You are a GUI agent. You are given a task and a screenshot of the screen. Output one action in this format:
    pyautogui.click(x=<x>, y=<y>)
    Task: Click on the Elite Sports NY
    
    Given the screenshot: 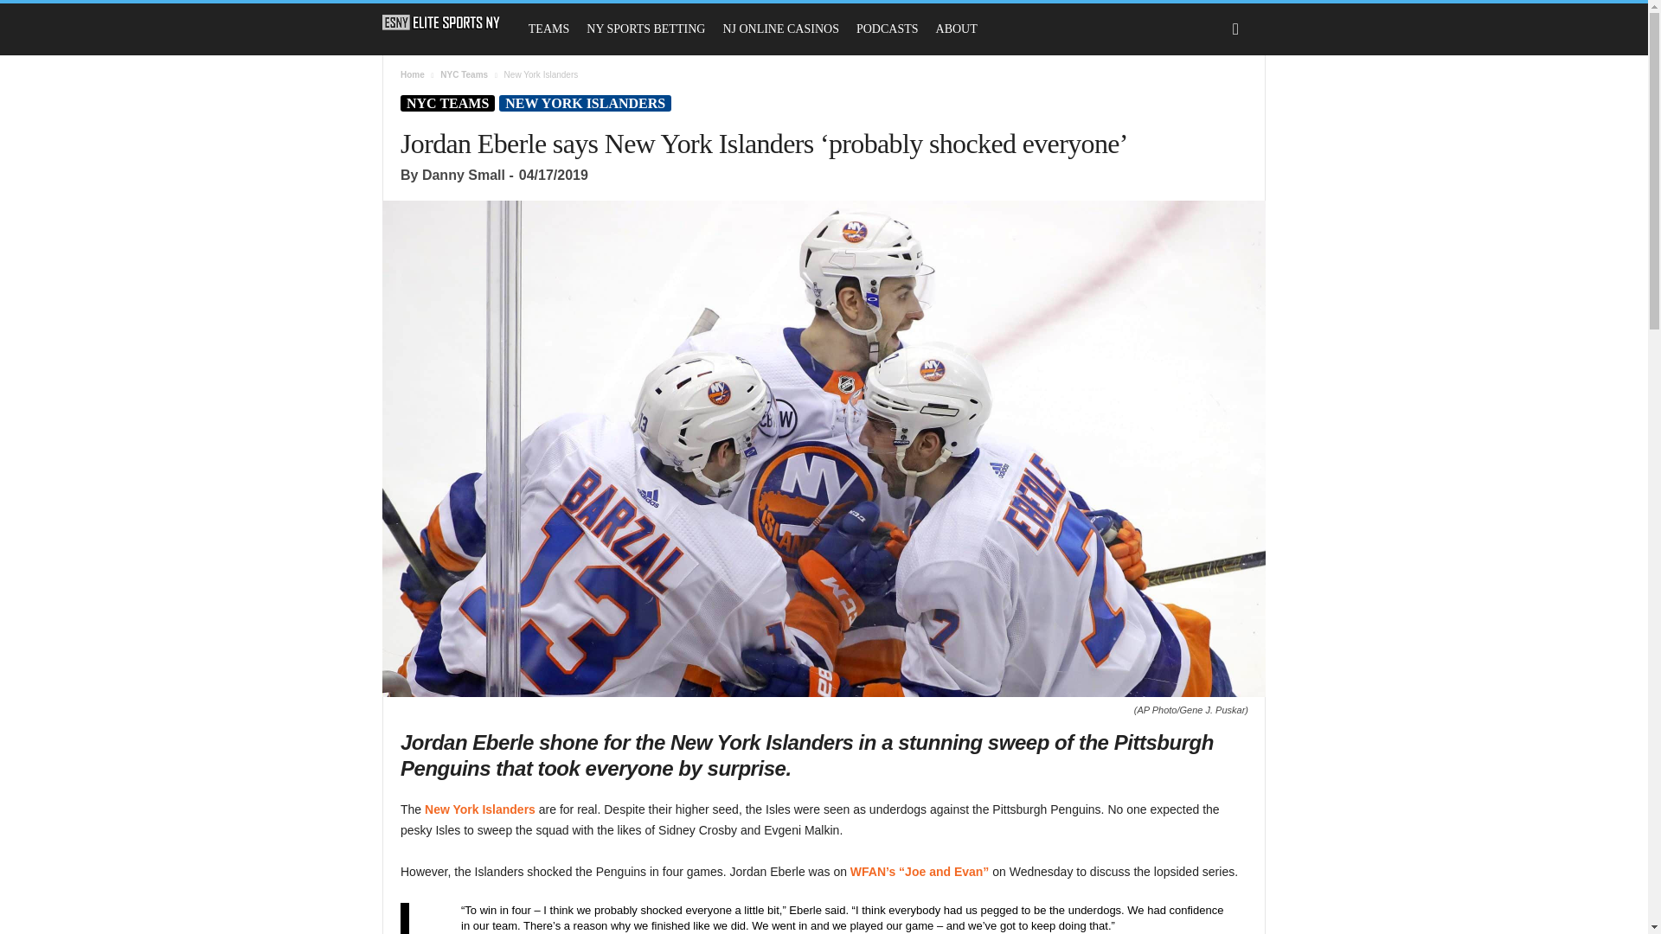 What is the action you would take?
    pyautogui.click(x=450, y=22)
    